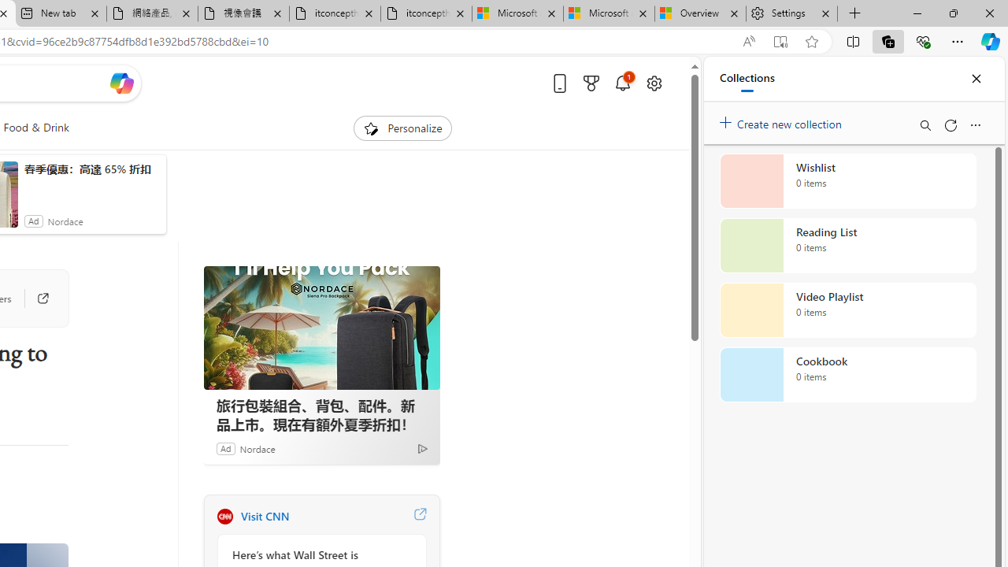 This screenshot has width=1008, height=567. What do you see at coordinates (224, 517) in the screenshot?
I see `CNN` at bounding box center [224, 517].